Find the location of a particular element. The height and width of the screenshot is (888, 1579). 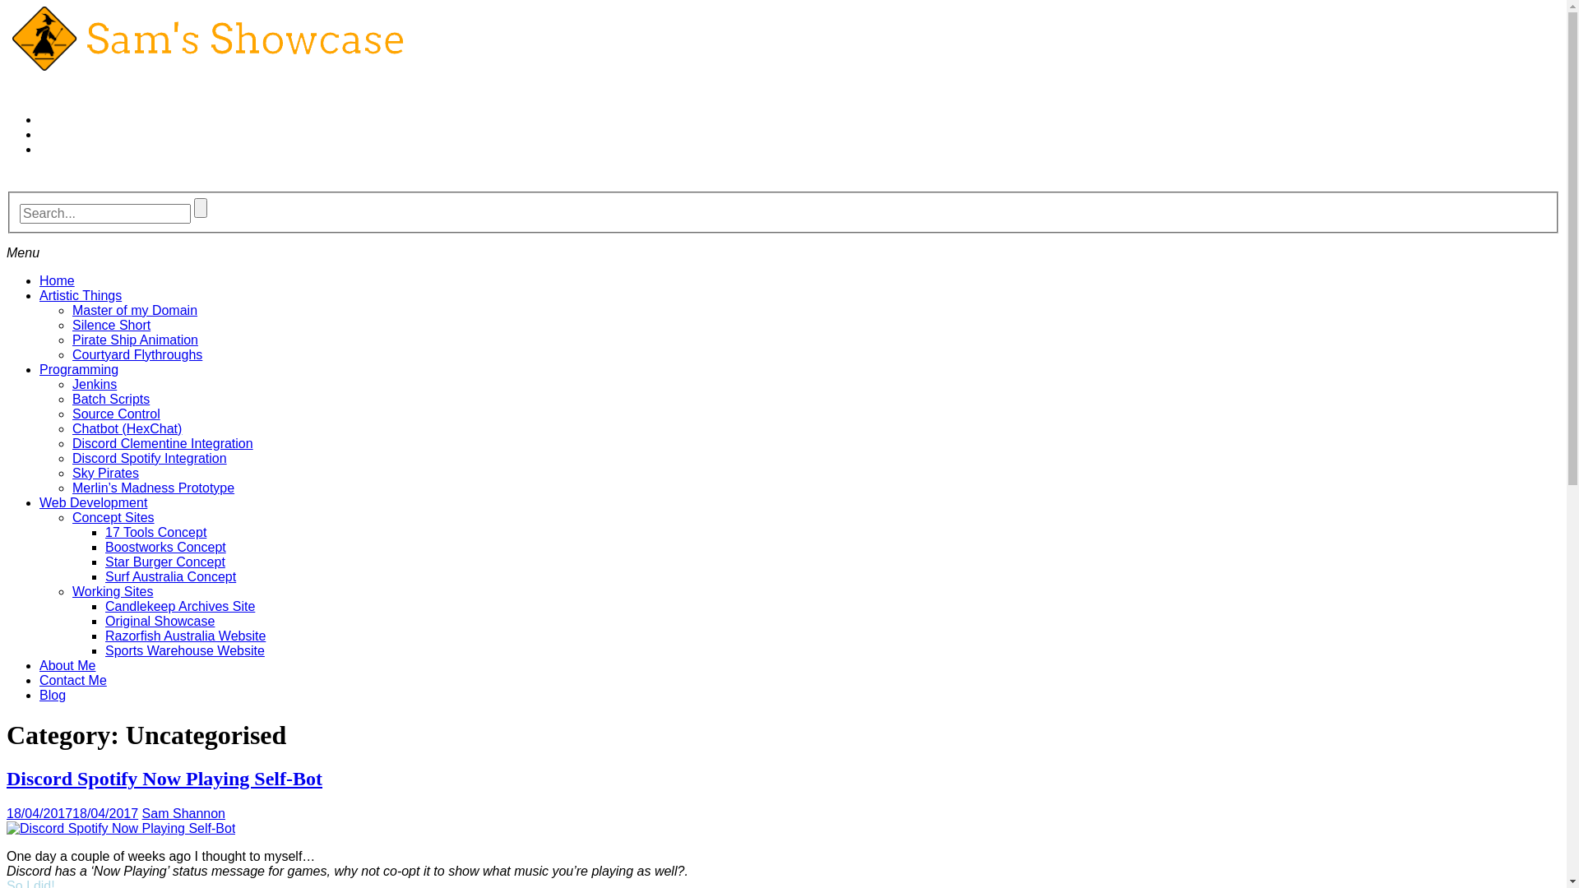

Discord Clementine Integration is located at coordinates (163, 444).